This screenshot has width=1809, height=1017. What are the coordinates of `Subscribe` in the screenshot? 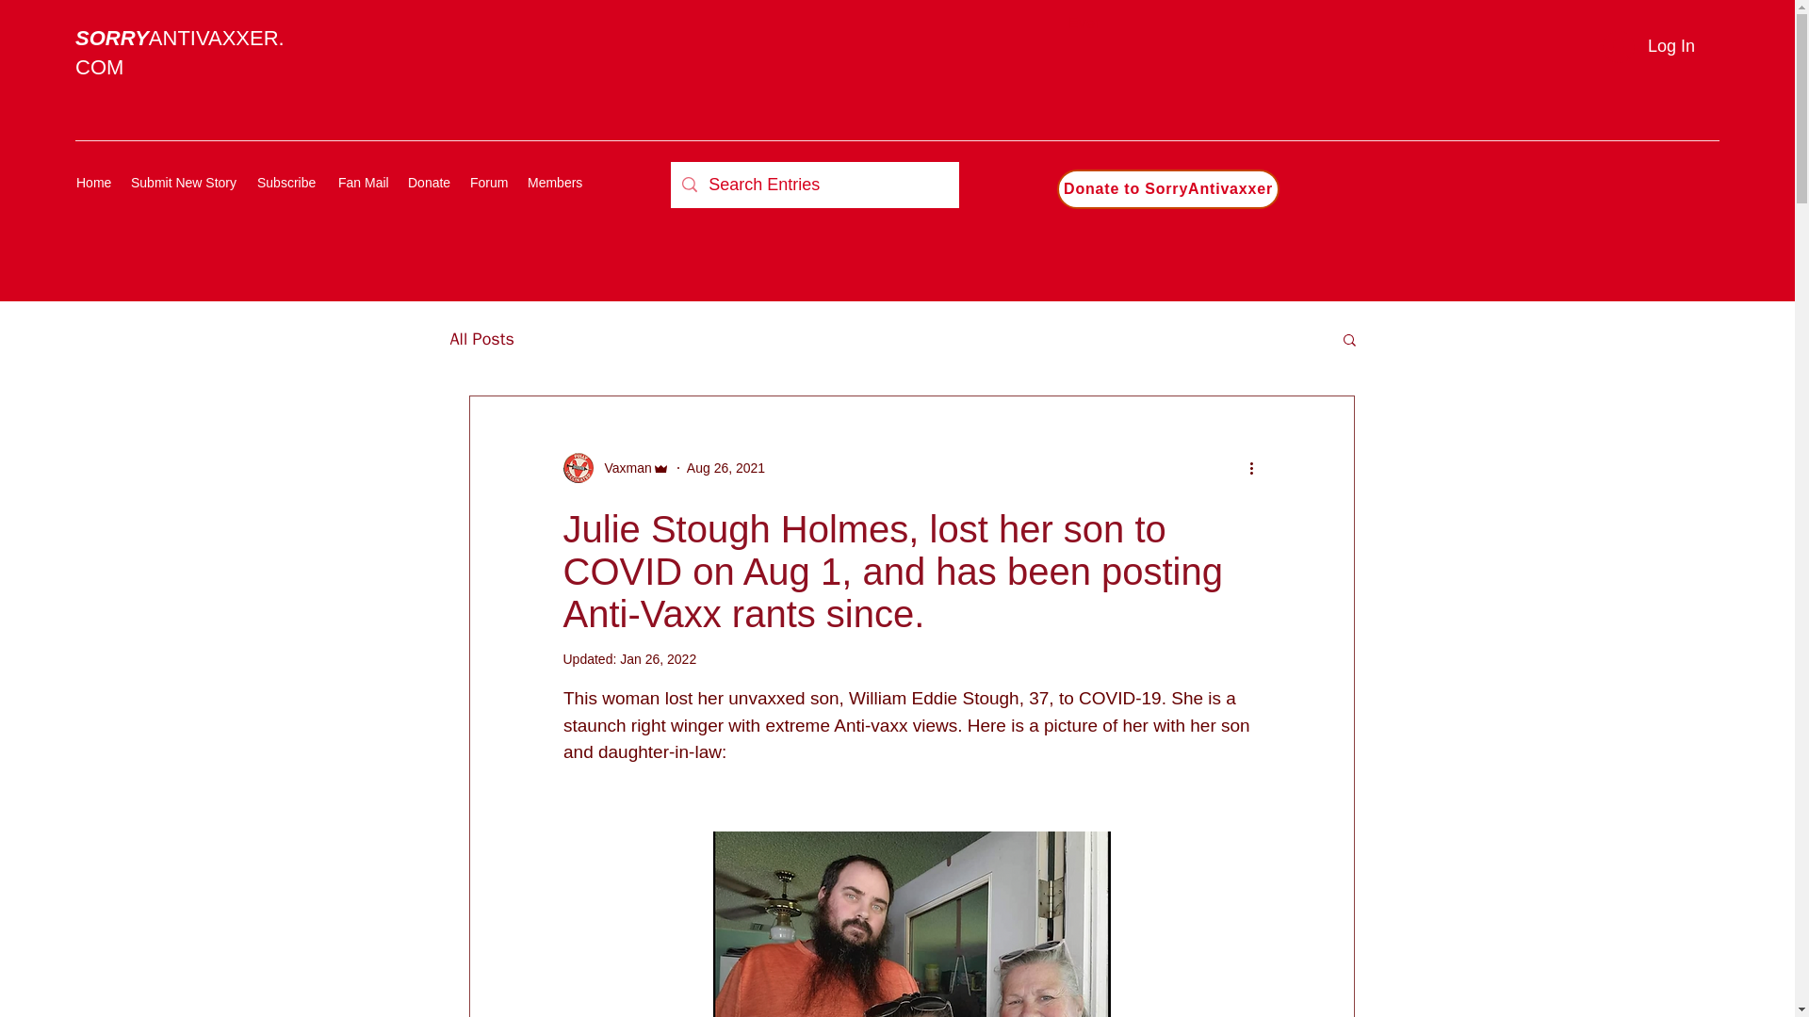 It's located at (288, 183).